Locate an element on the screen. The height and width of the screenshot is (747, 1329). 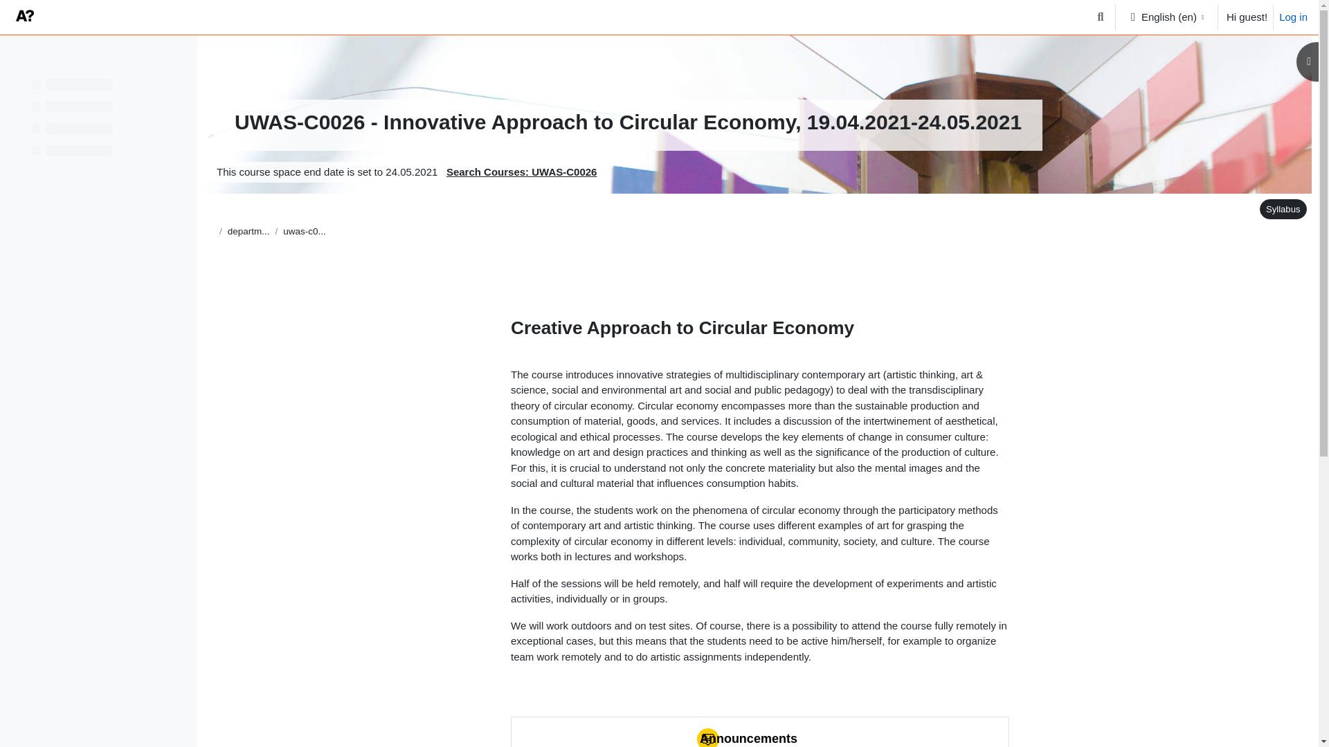
Syllabus is located at coordinates (1283, 209).